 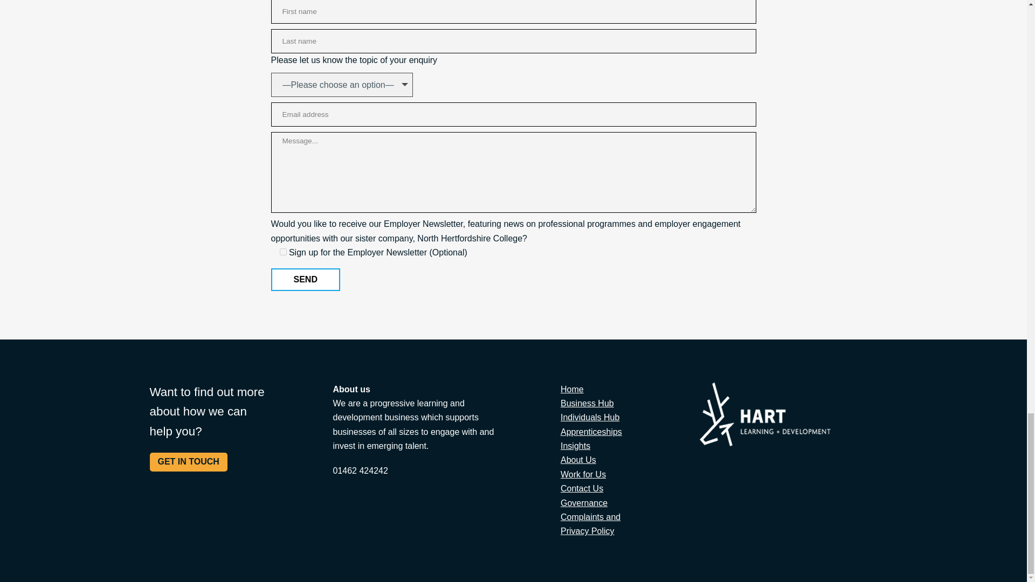 What do you see at coordinates (584, 502) in the screenshot?
I see `Governance` at bounding box center [584, 502].